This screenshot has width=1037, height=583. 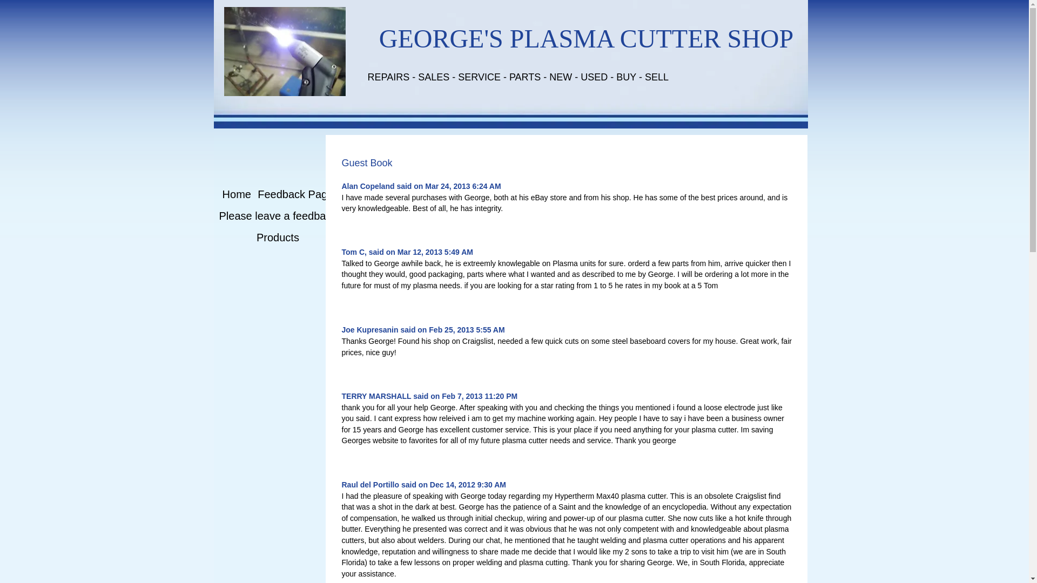 What do you see at coordinates (278, 238) in the screenshot?
I see `Products` at bounding box center [278, 238].